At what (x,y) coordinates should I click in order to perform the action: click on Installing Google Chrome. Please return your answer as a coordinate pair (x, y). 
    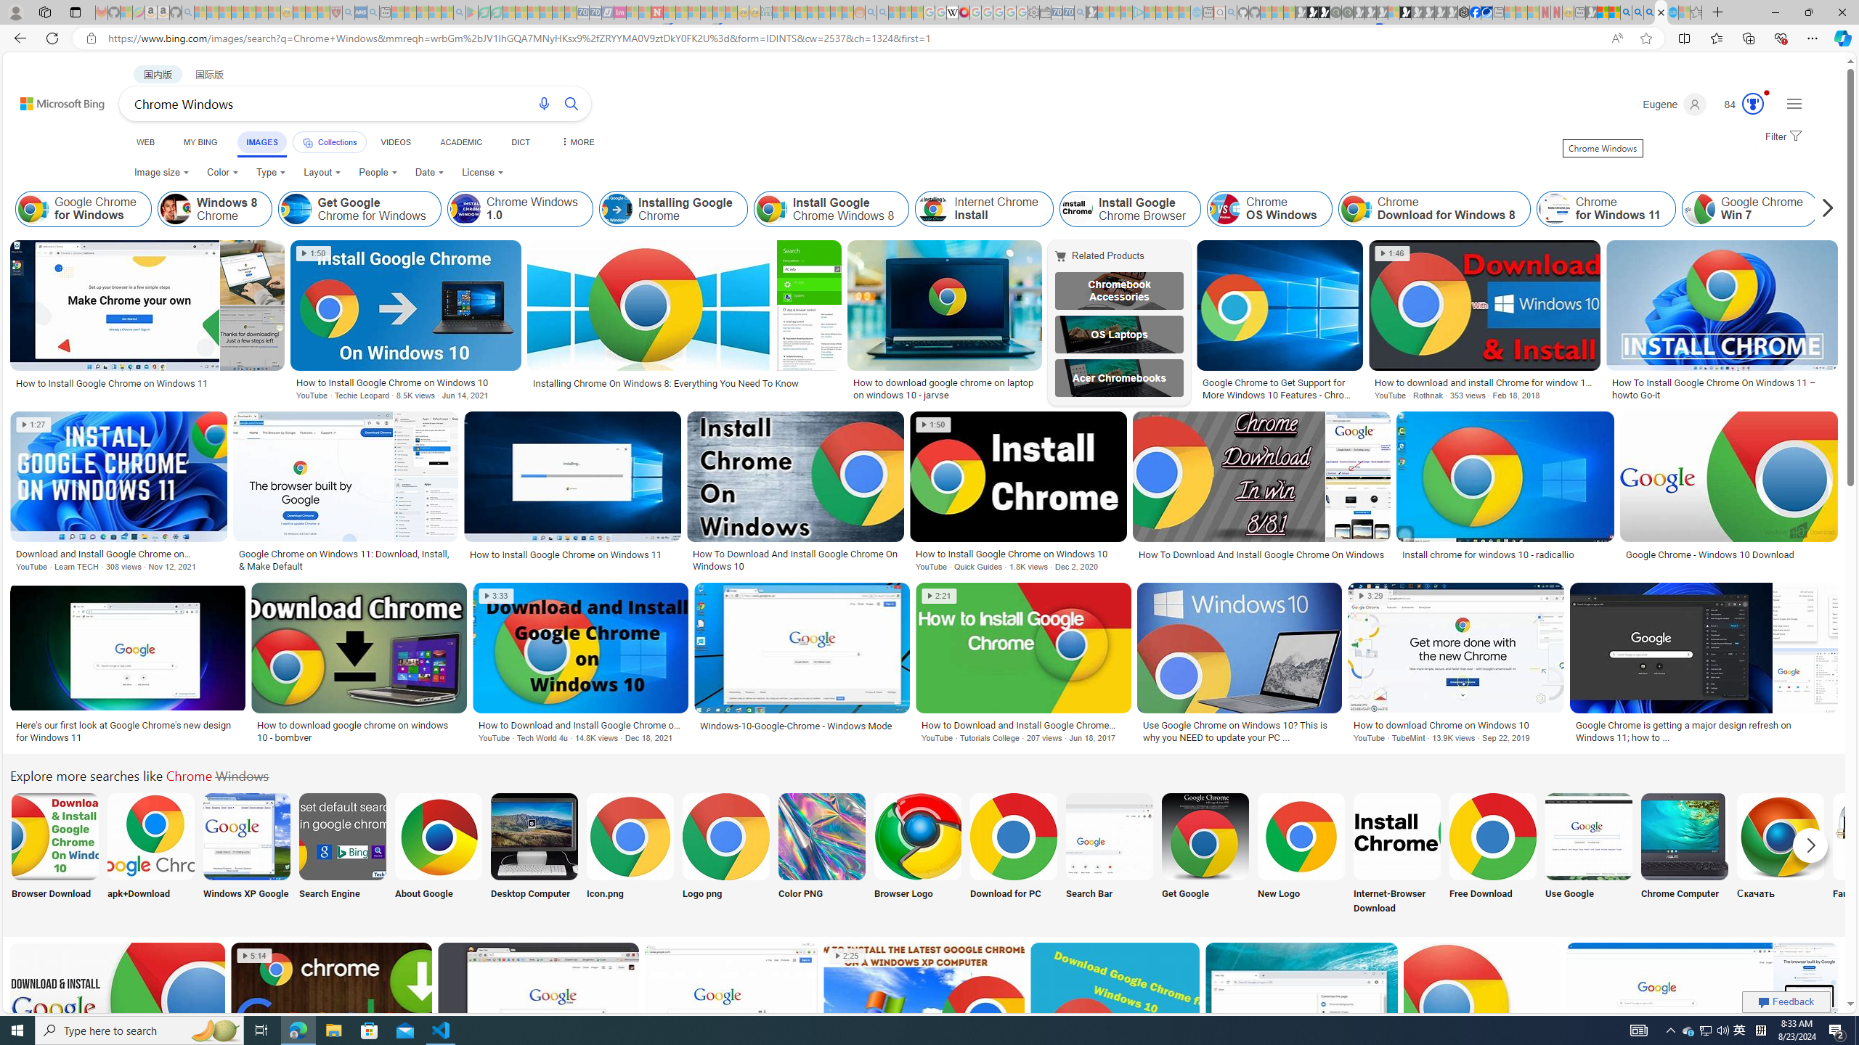
    Looking at the image, I should click on (617, 209).